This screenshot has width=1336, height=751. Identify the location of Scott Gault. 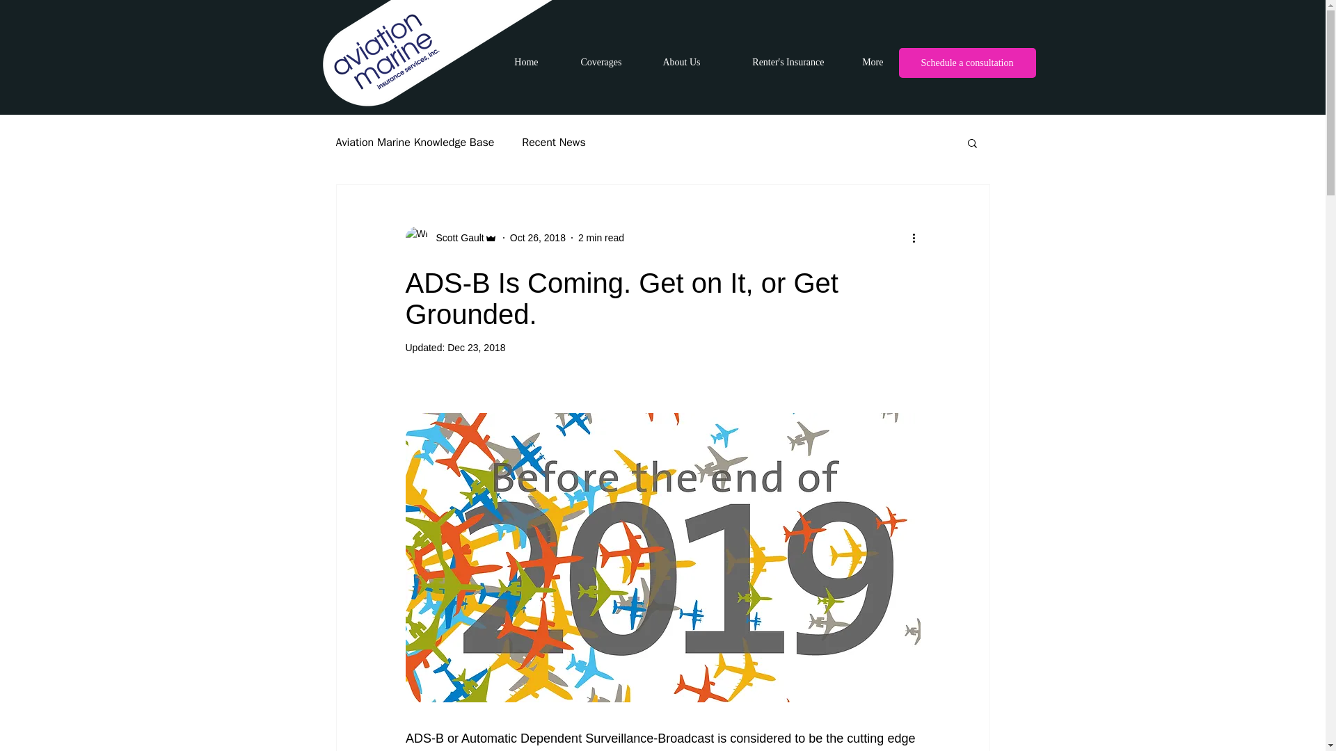
(451, 238).